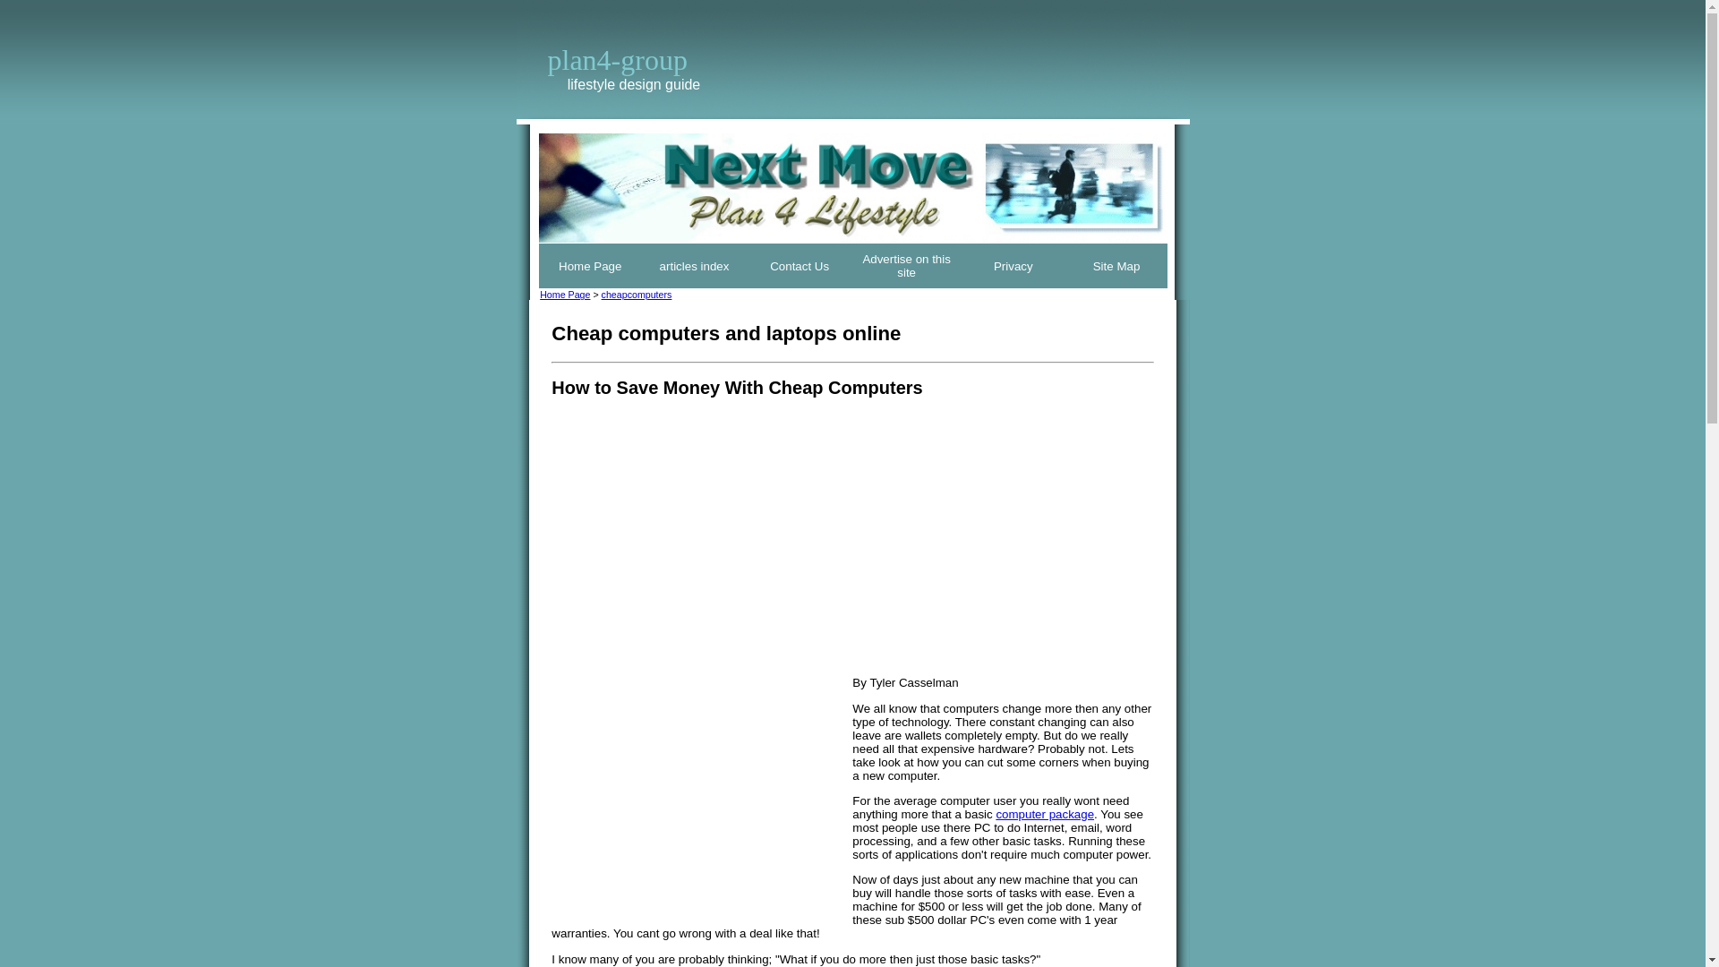  What do you see at coordinates (1044, 813) in the screenshot?
I see `computer package` at bounding box center [1044, 813].